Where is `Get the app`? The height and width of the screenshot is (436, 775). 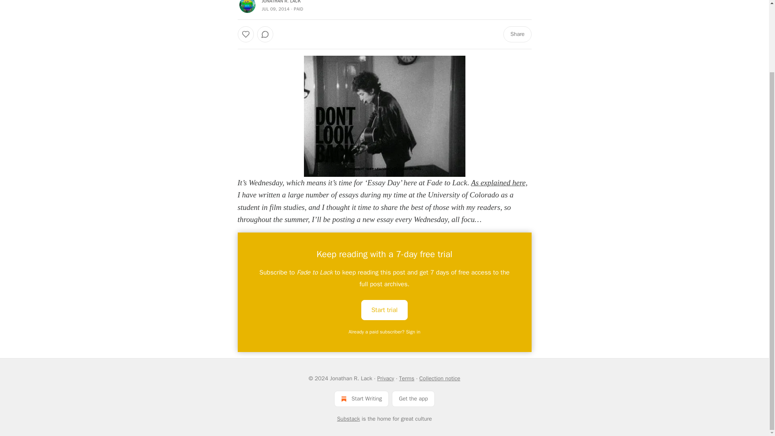
Get the app is located at coordinates (413, 398).